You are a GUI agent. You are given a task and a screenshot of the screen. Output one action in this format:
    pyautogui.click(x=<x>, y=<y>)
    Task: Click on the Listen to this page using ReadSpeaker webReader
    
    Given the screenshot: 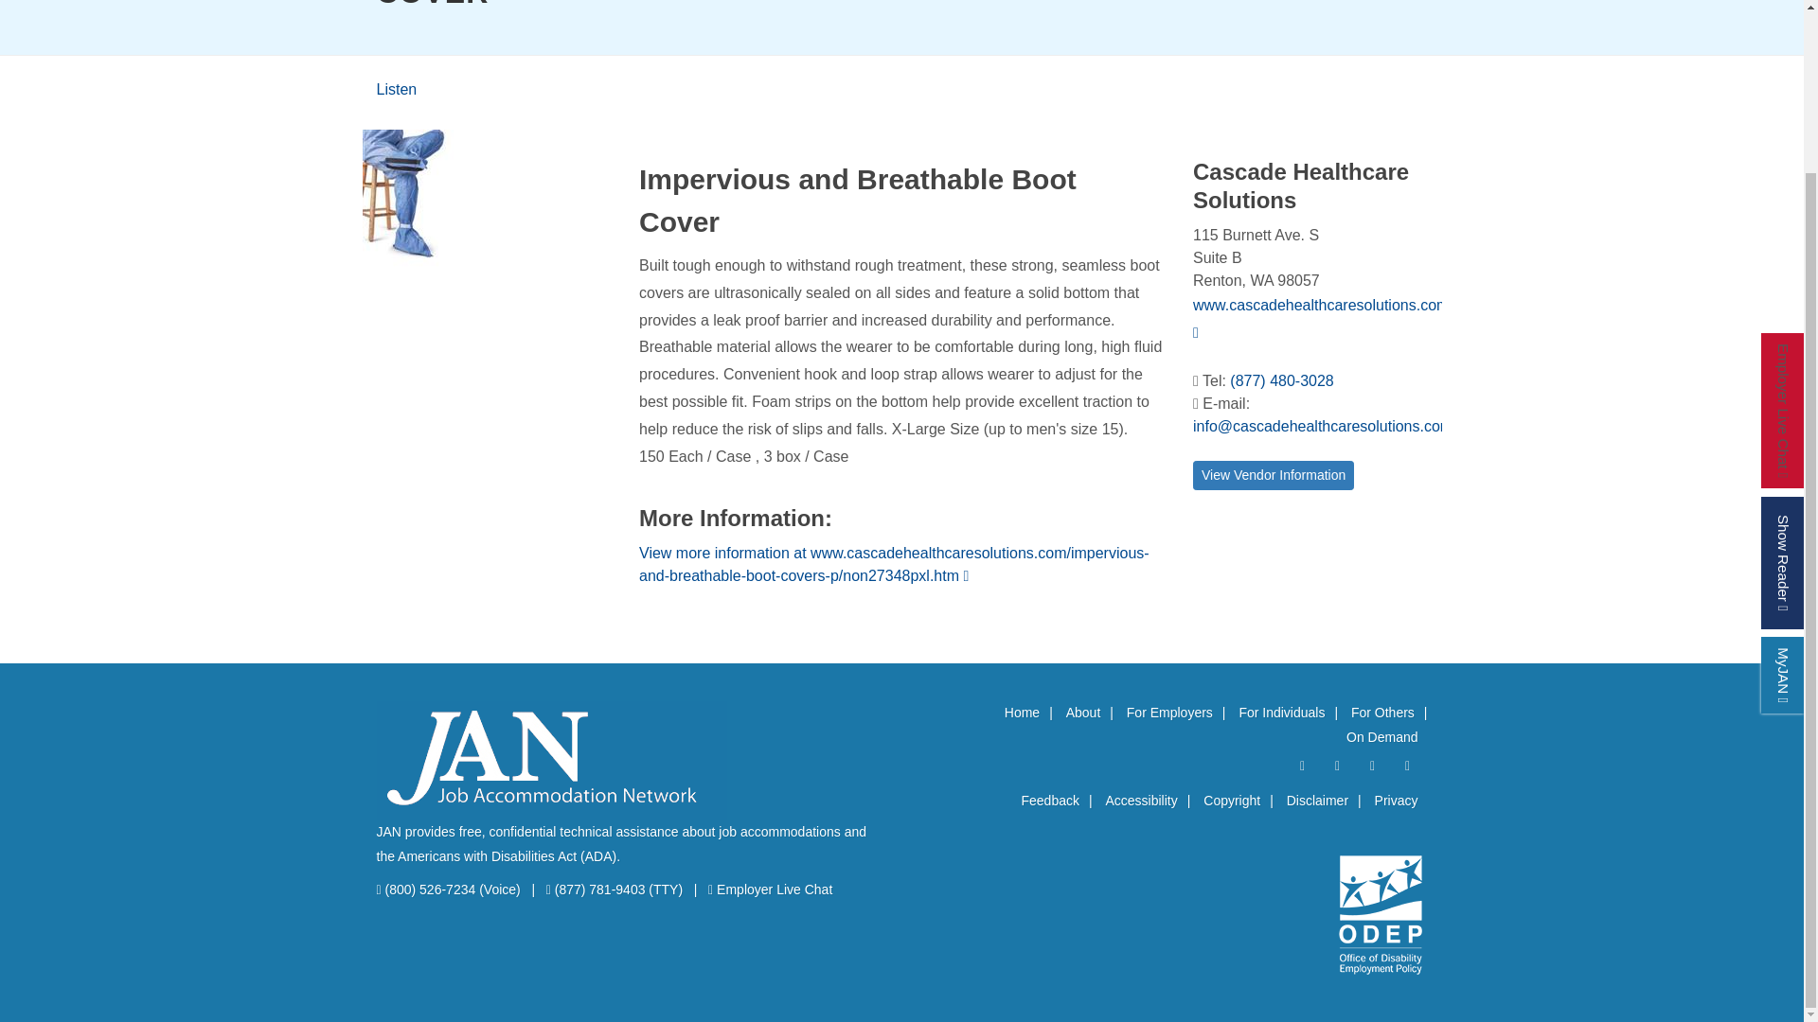 What is the action you would take?
    pyautogui.click(x=397, y=89)
    